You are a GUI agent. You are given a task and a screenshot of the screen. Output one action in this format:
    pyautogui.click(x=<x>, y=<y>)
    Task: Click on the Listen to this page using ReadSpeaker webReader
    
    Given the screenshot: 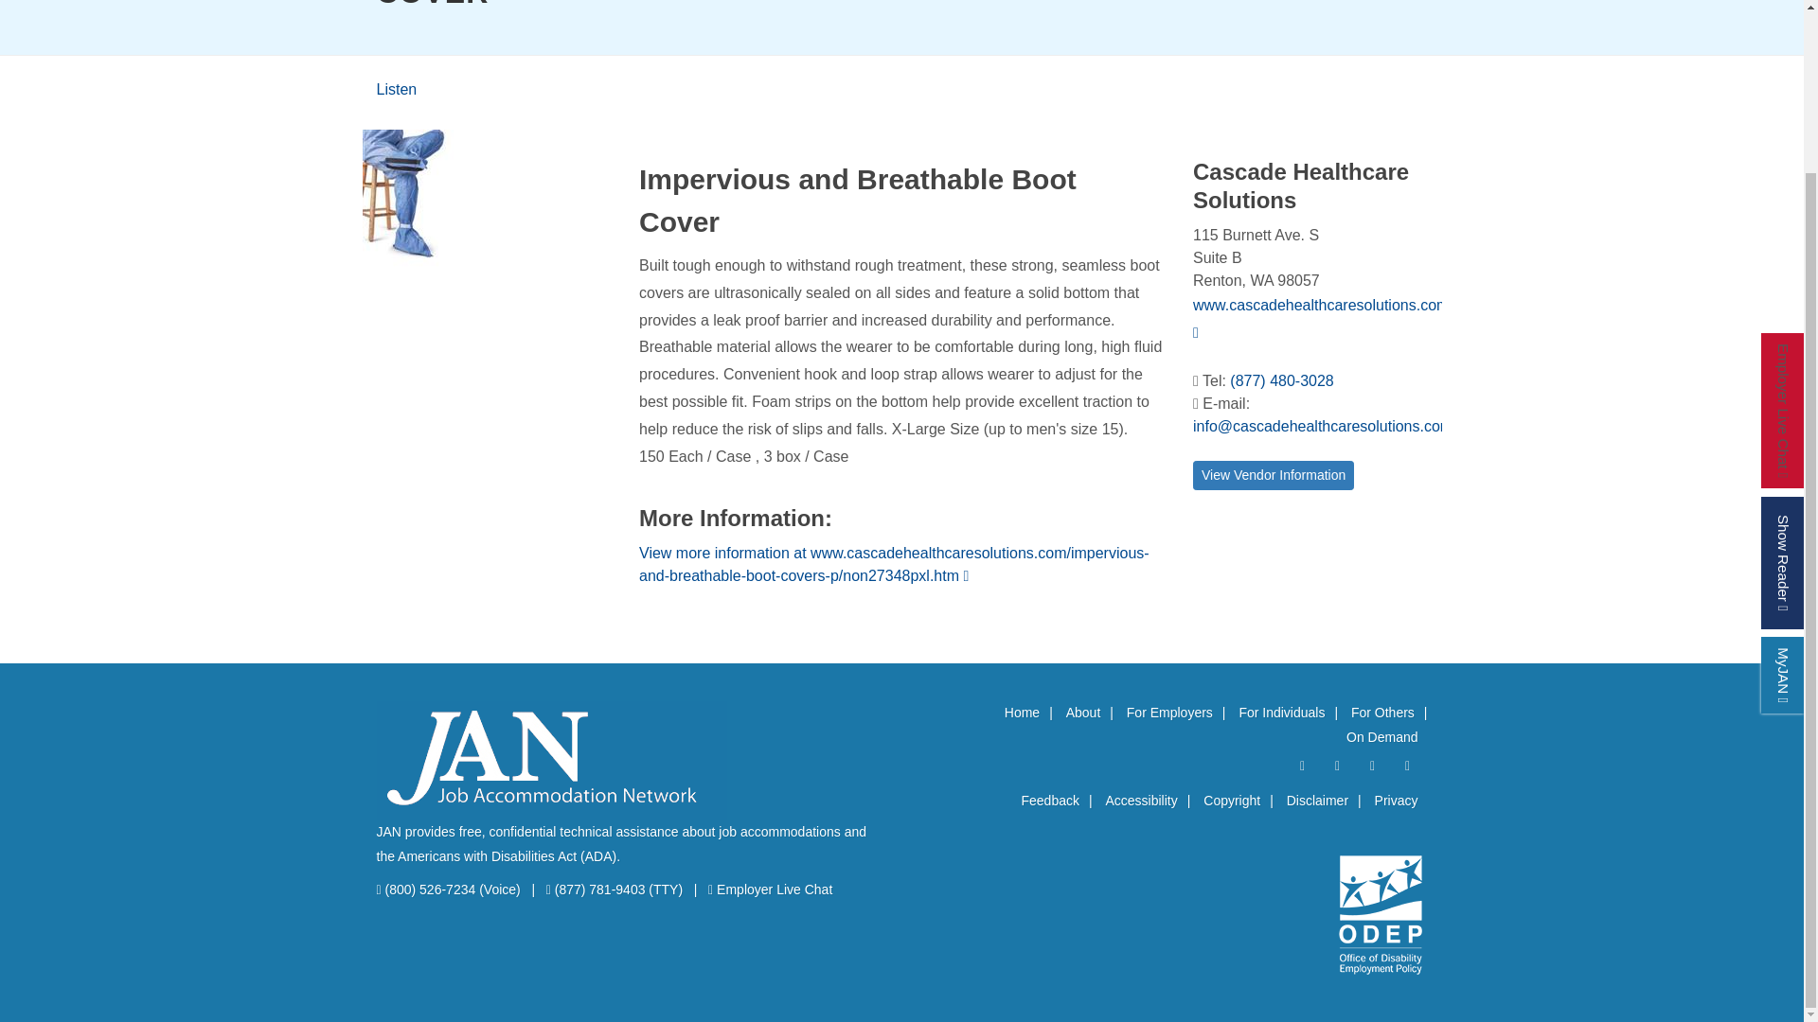 What is the action you would take?
    pyautogui.click(x=397, y=89)
    